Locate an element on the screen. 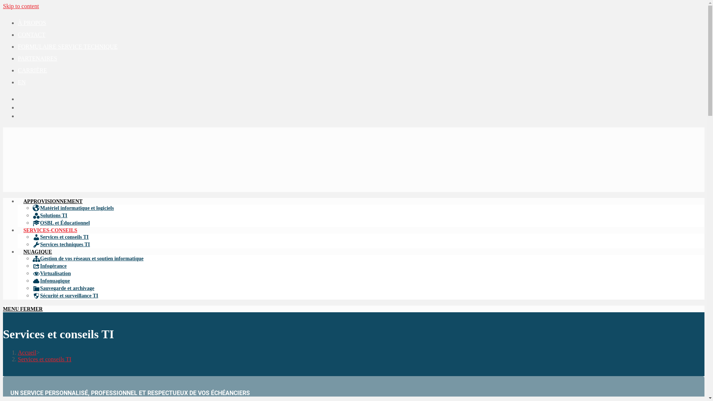  Infonuagique is located at coordinates (51, 281).